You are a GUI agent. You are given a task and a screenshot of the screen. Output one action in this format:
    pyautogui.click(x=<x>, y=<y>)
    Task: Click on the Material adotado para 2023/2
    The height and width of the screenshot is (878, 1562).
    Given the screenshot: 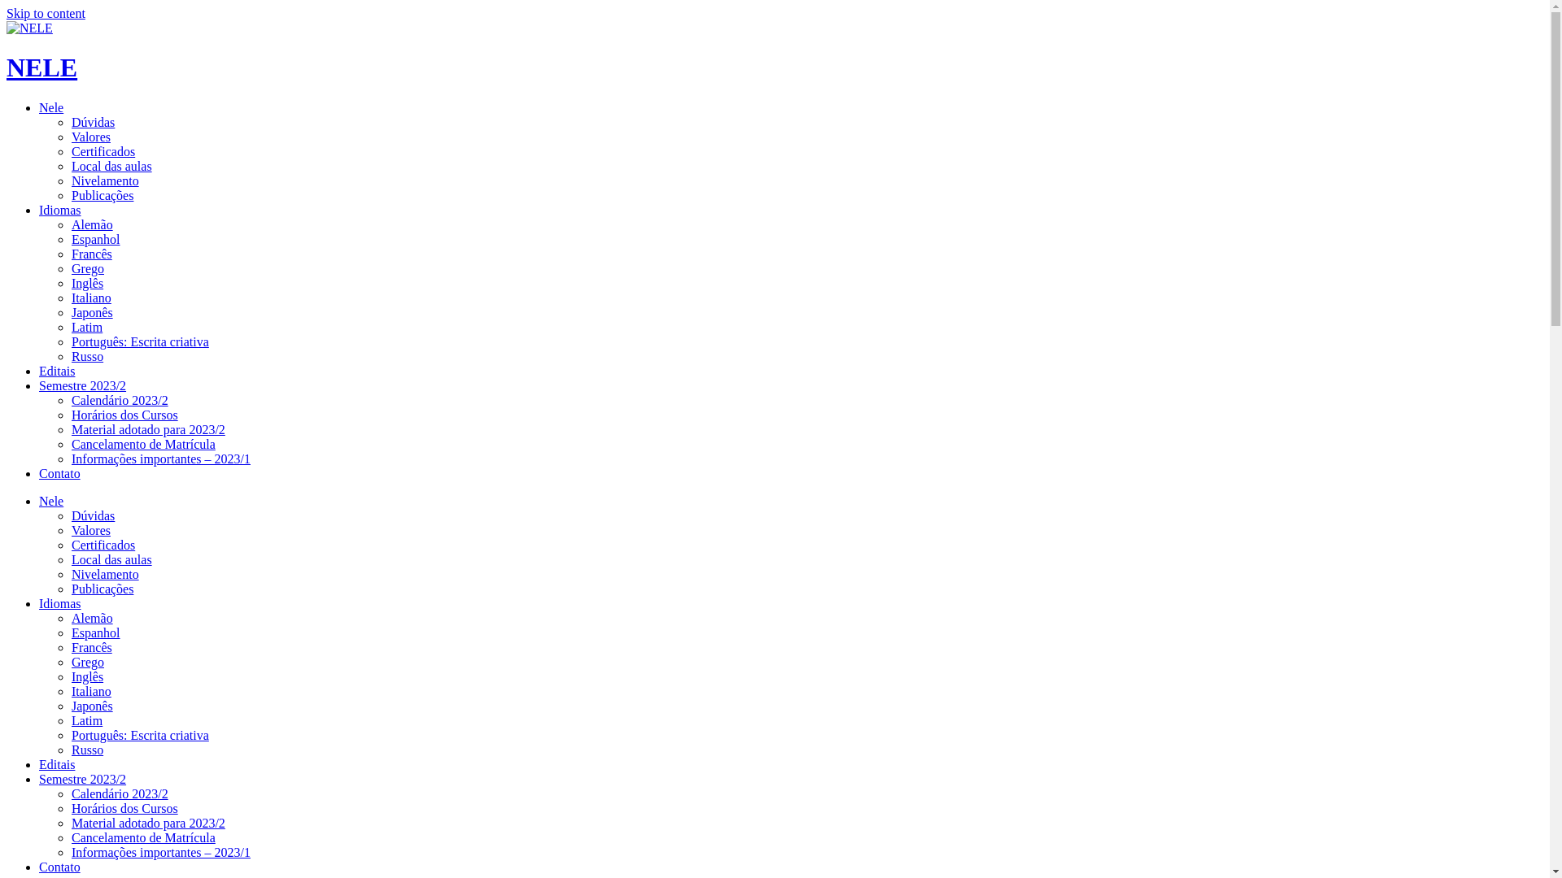 What is the action you would take?
    pyautogui.click(x=148, y=823)
    